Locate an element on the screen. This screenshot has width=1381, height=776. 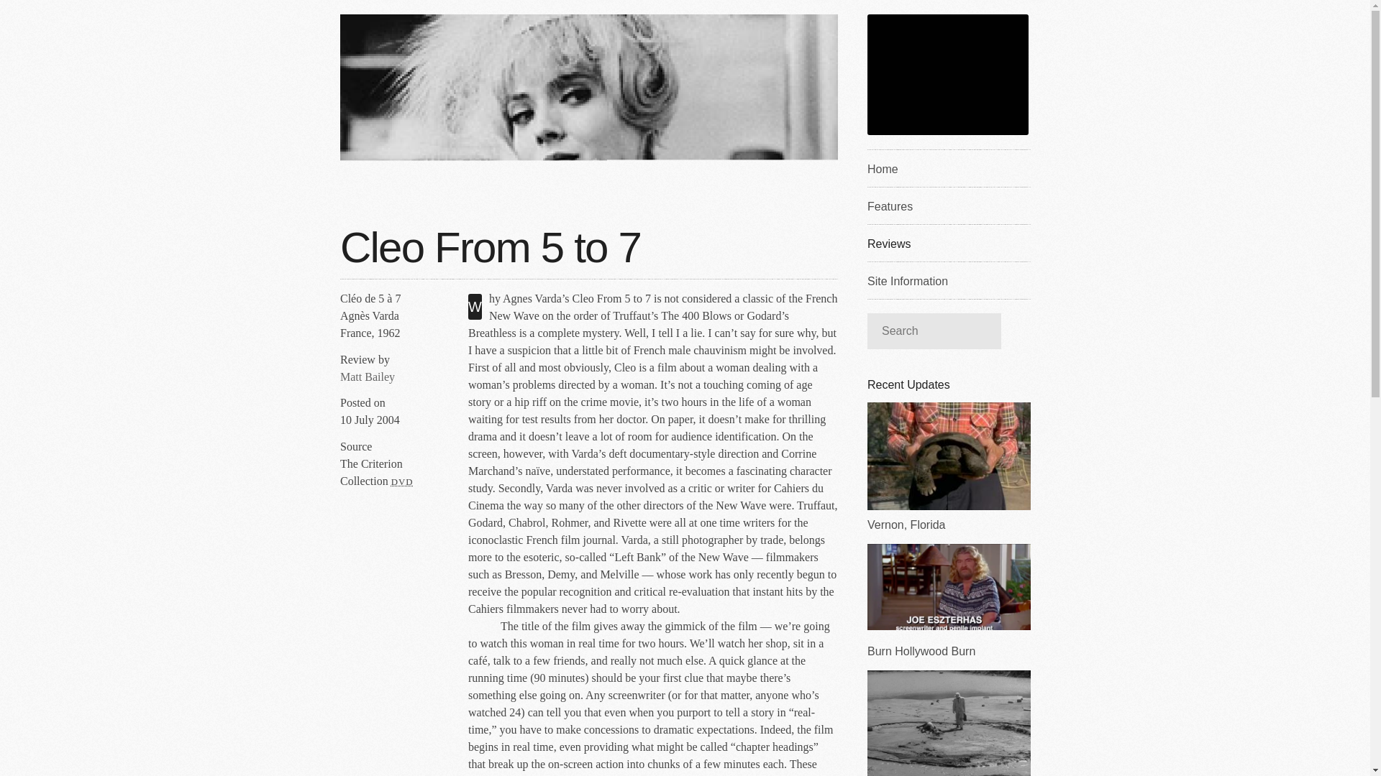
Vernon, Florida is located at coordinates (948, 467).